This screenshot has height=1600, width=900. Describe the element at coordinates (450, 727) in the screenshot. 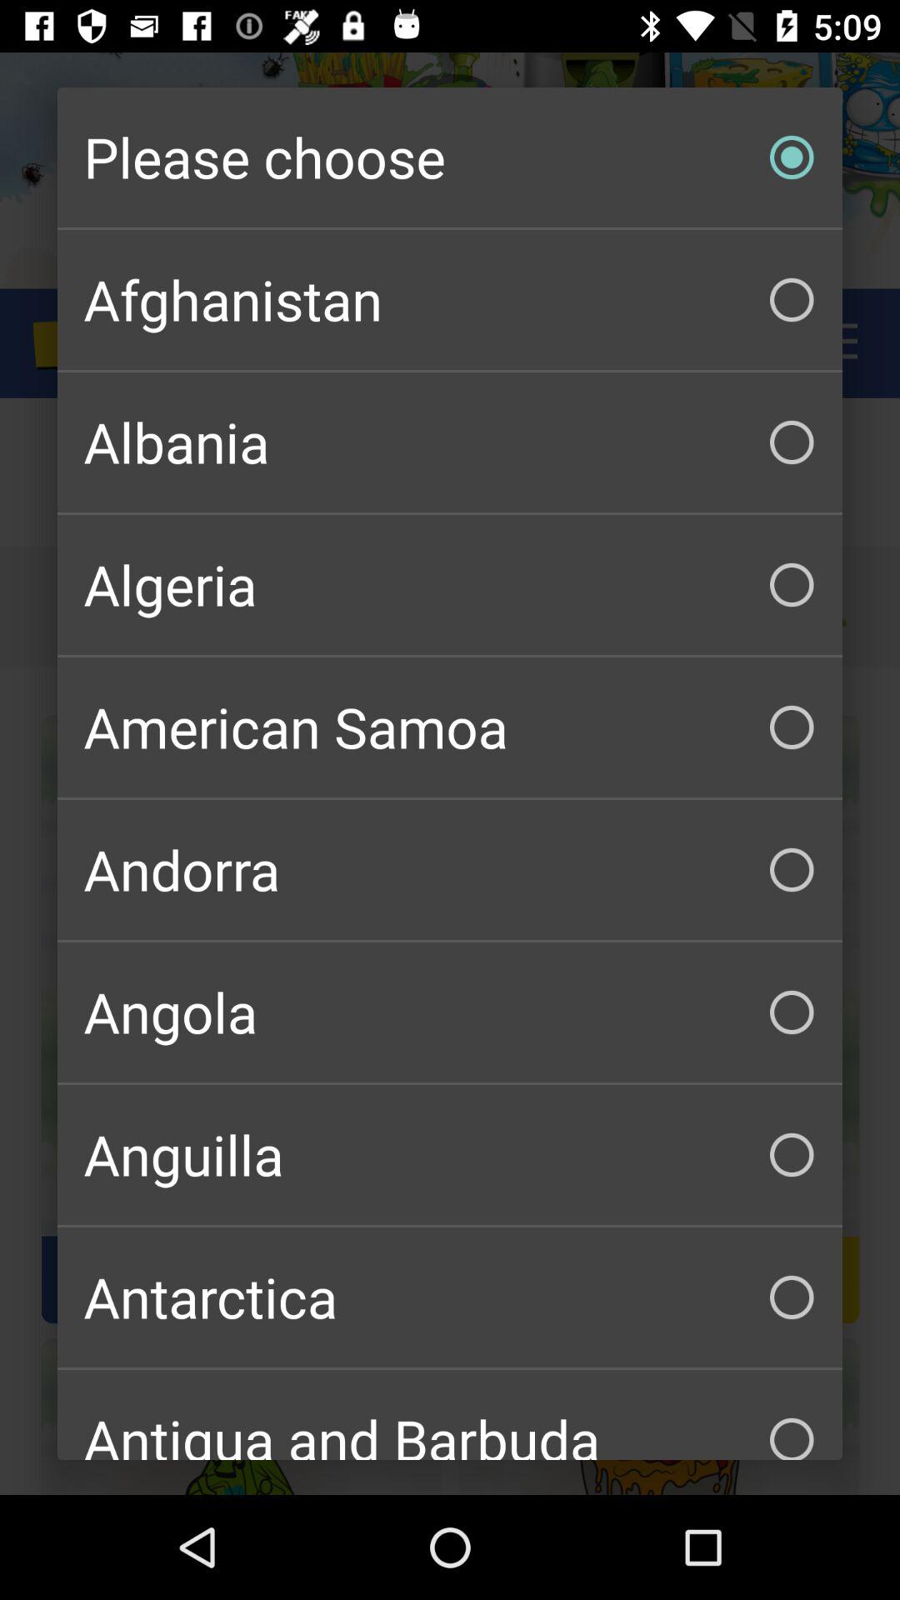

I see `choose checkbox below the algeria icon` at that location.